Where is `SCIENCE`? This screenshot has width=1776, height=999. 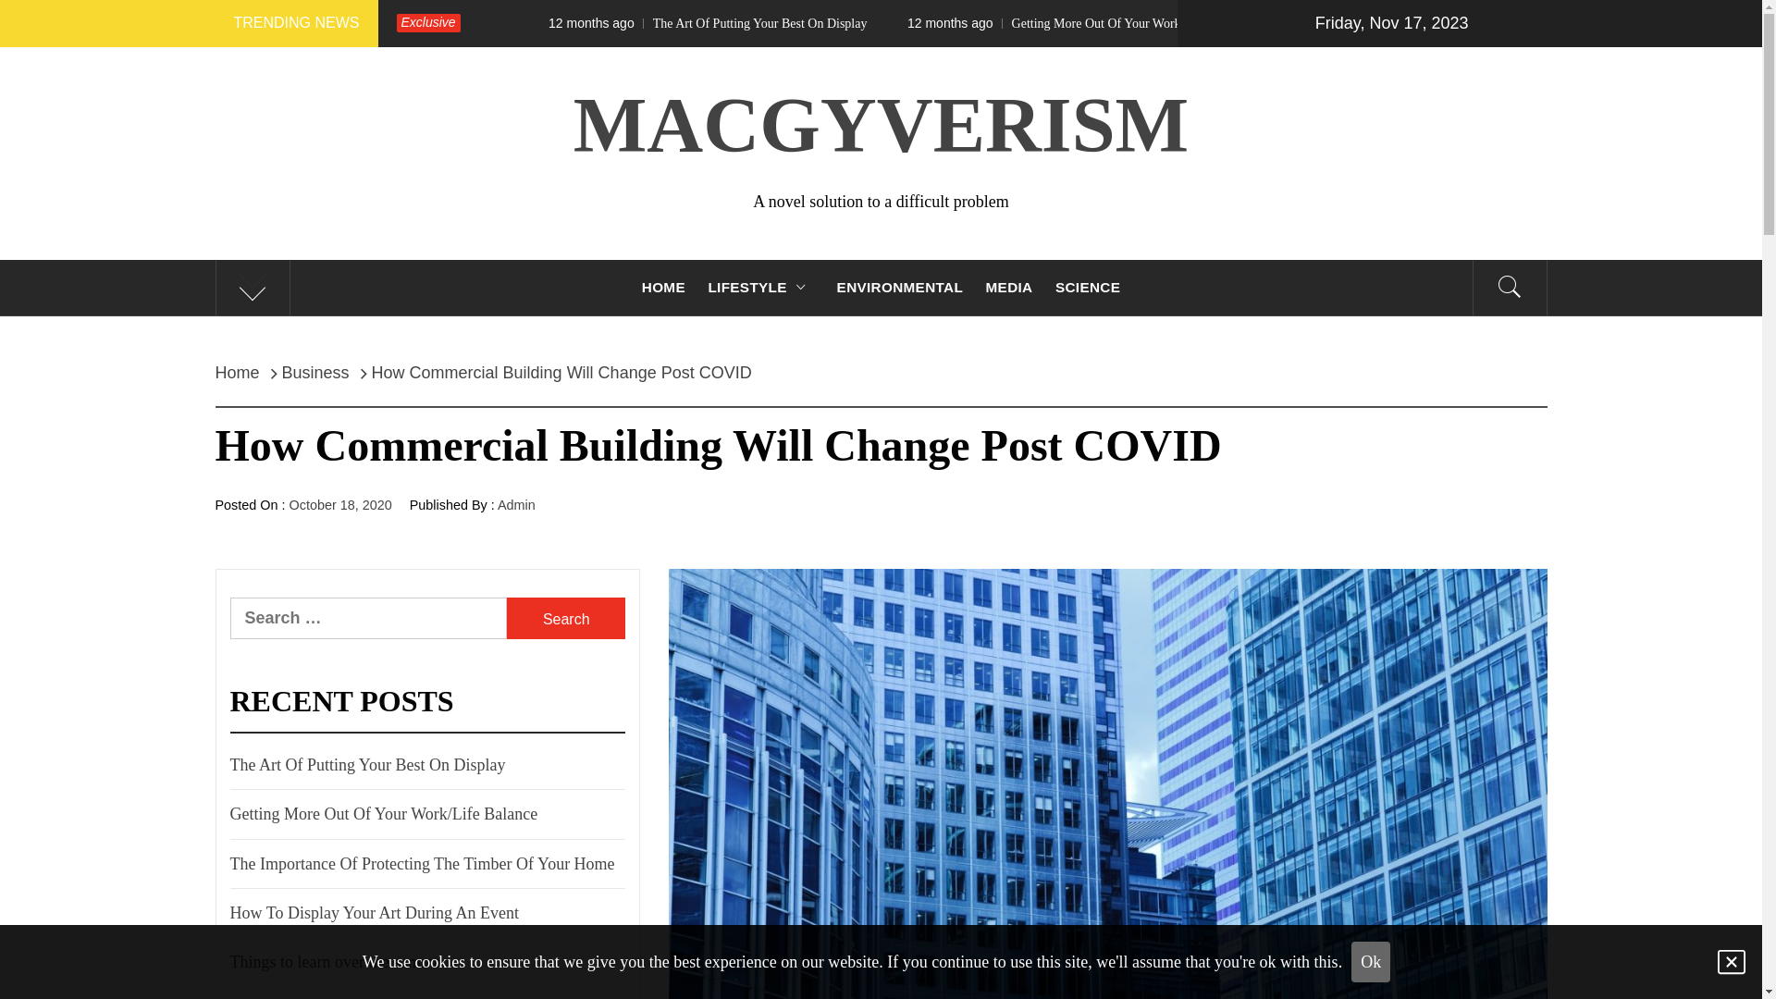
SCIENCE is located at coordinates (1088, 288).